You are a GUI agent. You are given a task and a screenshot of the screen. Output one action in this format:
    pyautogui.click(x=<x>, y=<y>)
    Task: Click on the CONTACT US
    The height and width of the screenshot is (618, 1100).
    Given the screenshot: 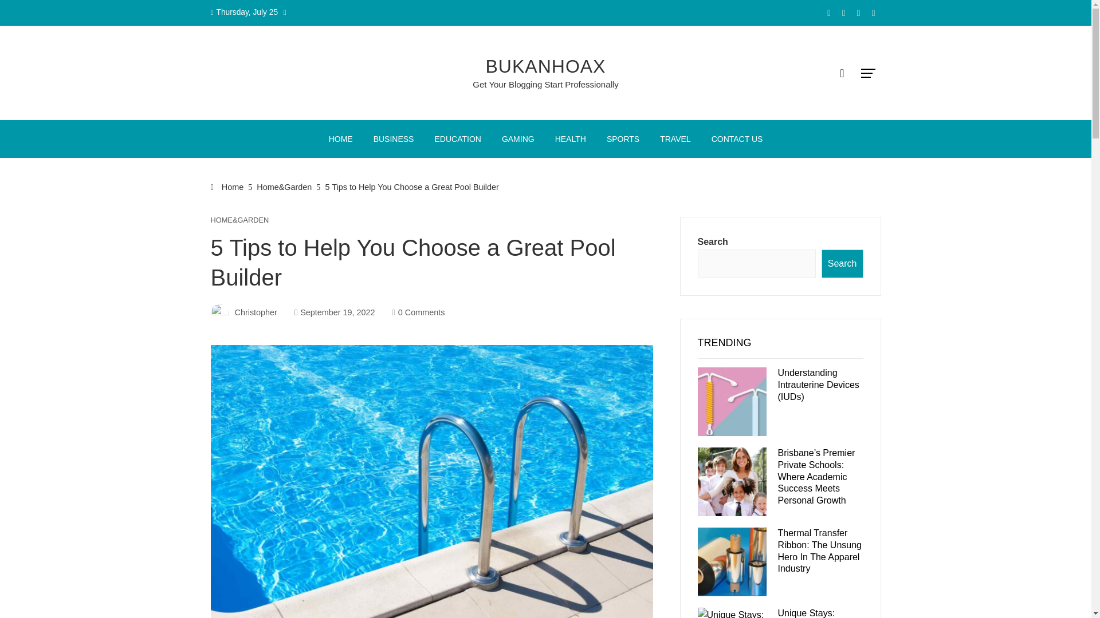 What is the action you would take?
    pyautogui.click(x=737, y=138)
    